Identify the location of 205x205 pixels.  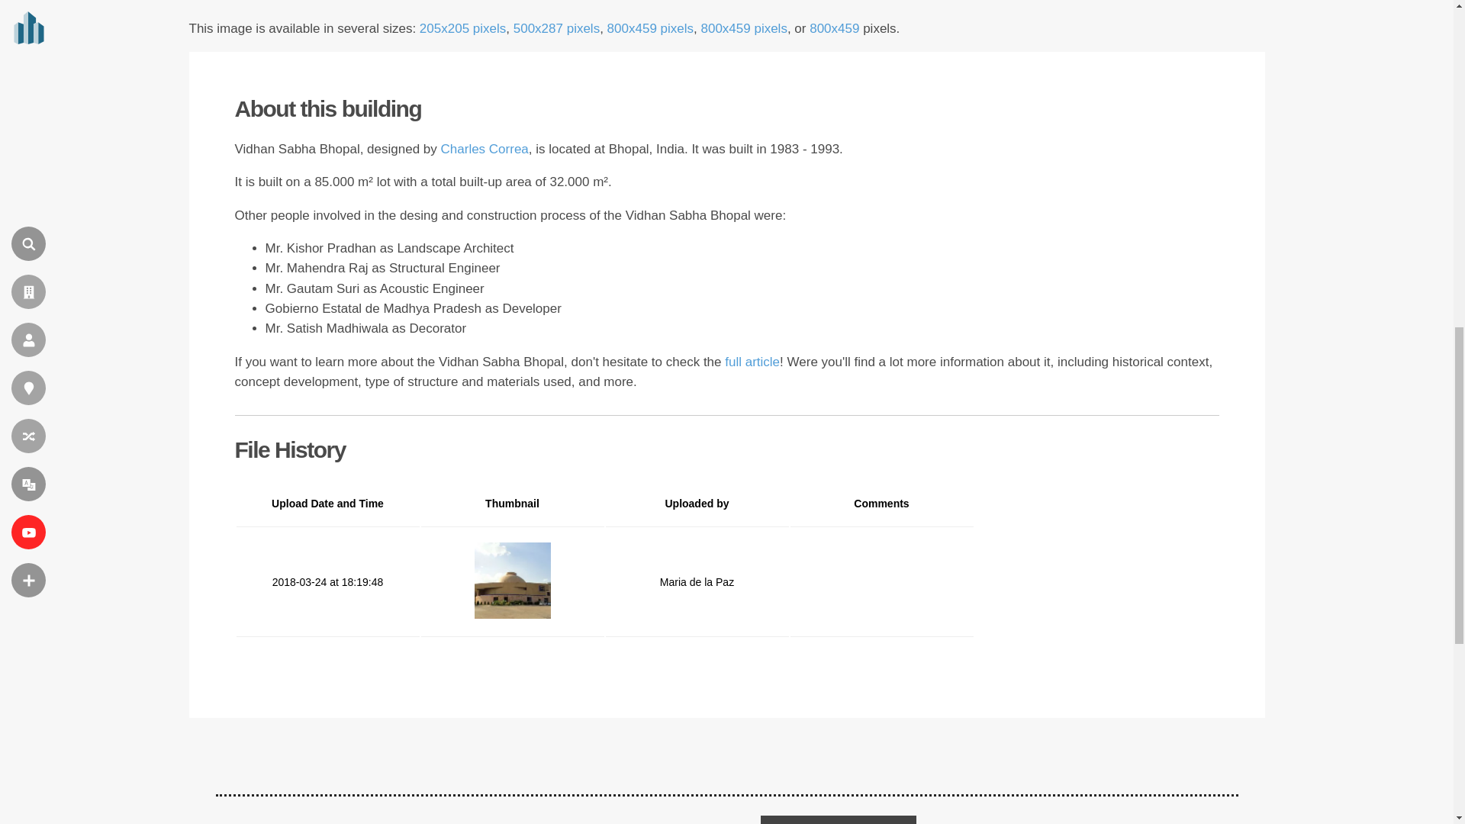
(462, 29).